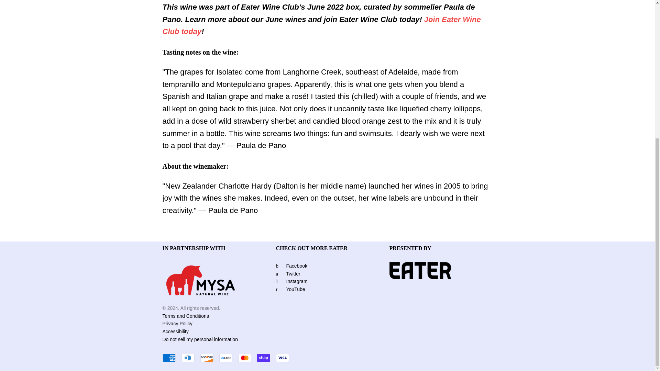 The image size is (660, 371). Describe the element at coordinates (228, 316) in the screenshot. I see `Terms and Conditions` at that location.